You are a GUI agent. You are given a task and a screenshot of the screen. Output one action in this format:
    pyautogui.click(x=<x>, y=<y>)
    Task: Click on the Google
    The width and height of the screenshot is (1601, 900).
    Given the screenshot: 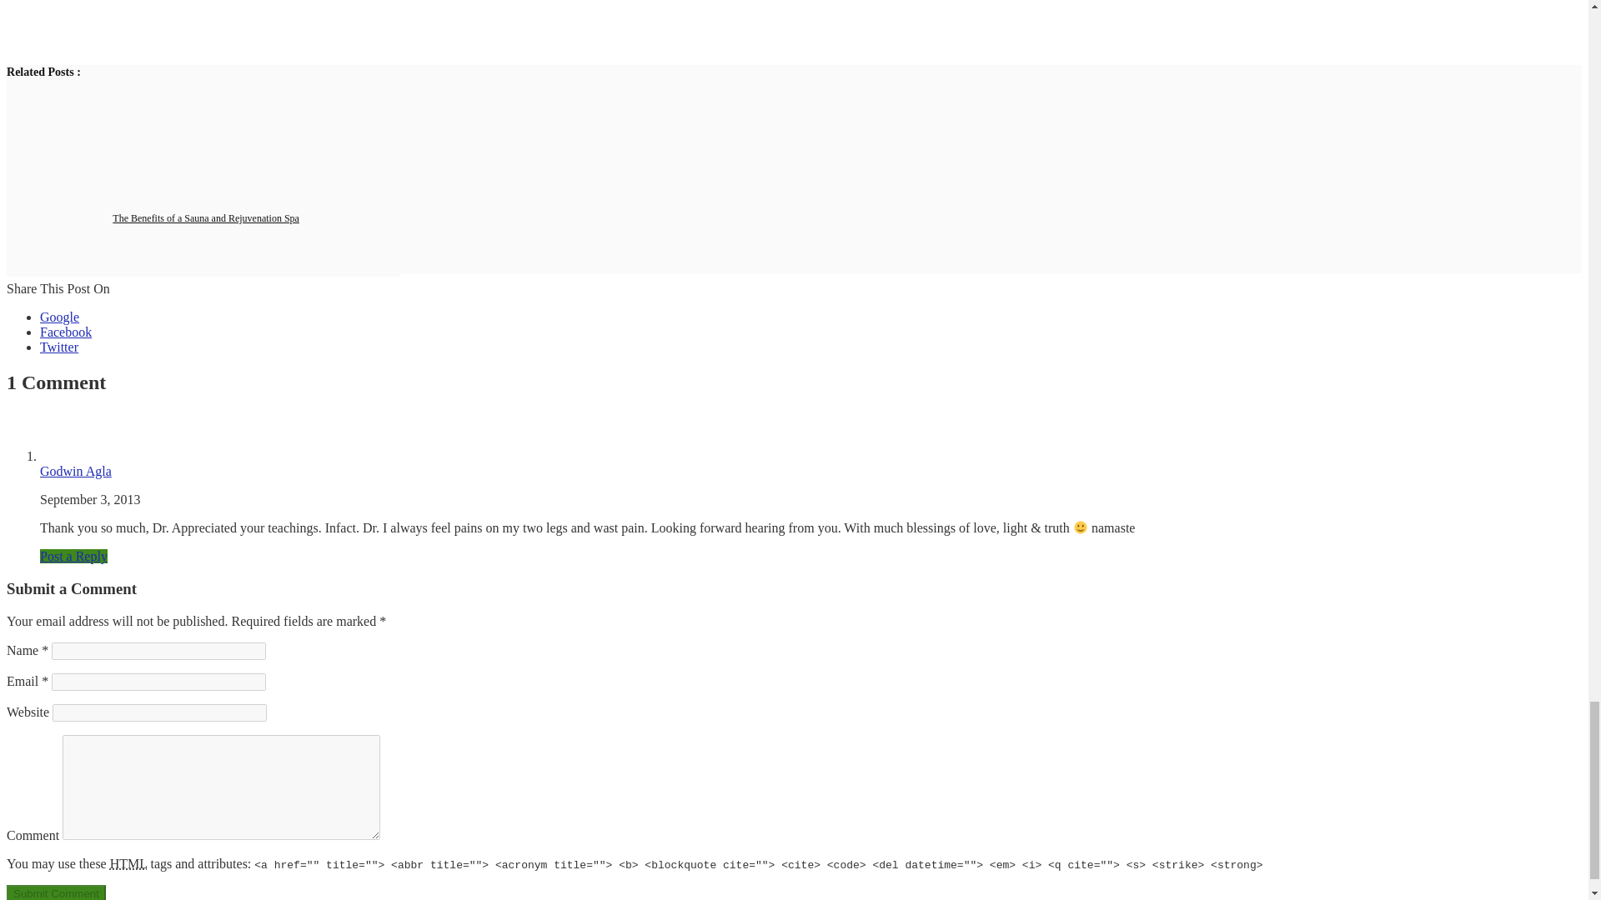 What is the action you would take?
    pyautogui.click(x=59, y=317)
    